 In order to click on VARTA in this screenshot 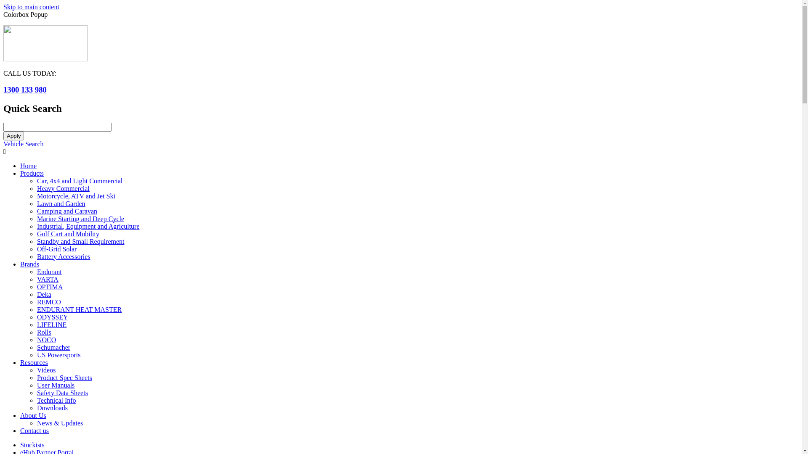, I will do `click(48, 279)`.